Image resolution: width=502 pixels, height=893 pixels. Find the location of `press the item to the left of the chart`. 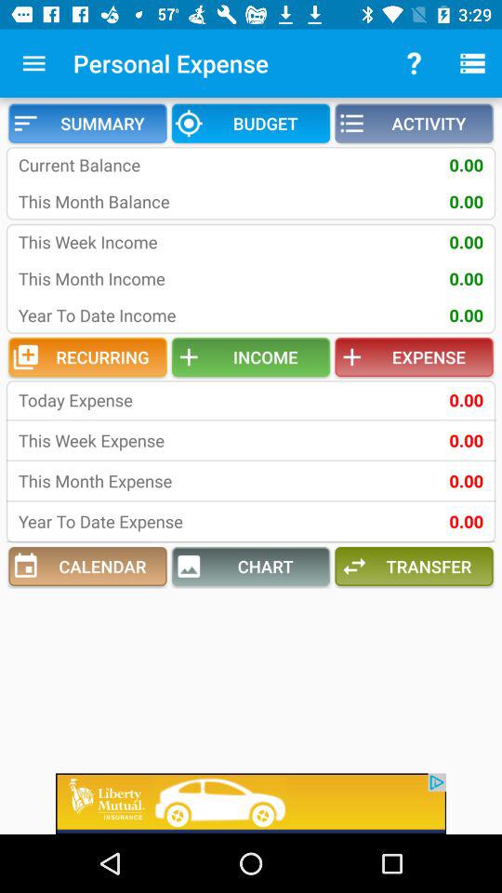

press the item to the left of the chart is located at coordinates (87, 566).